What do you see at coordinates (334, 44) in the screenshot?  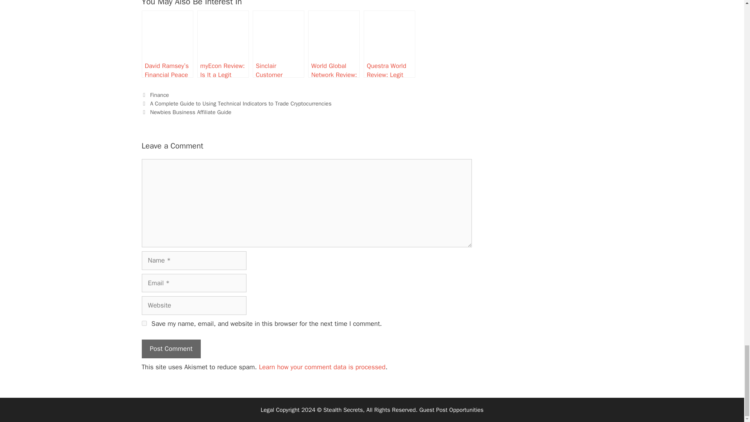 I see `World Global Network Review: Legit Or Scam?` at bounding box center [334, 44].